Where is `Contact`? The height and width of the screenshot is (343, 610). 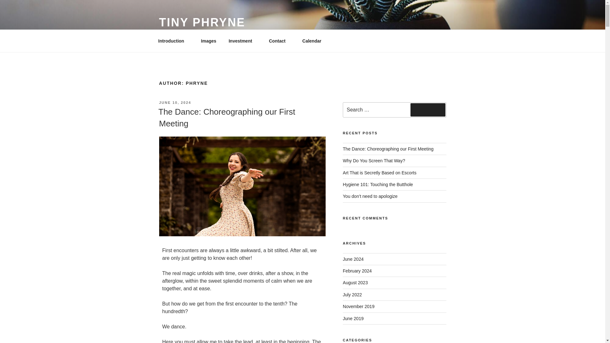
Contact is located at coordinates (279, 41).